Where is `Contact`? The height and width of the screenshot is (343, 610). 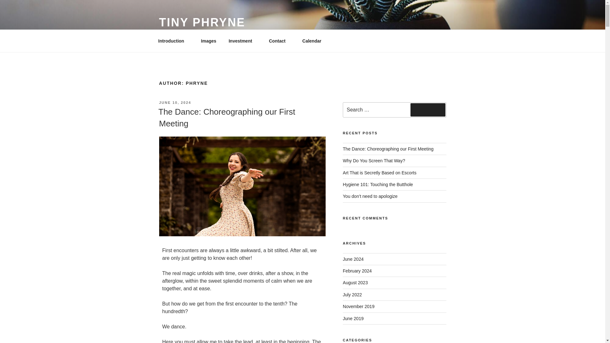
Contact is located at coordinates (279, 41).